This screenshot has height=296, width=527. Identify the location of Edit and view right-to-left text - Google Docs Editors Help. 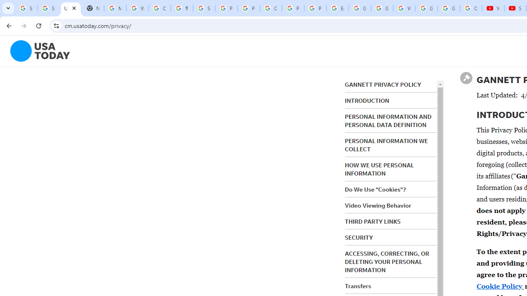
(338, 8).